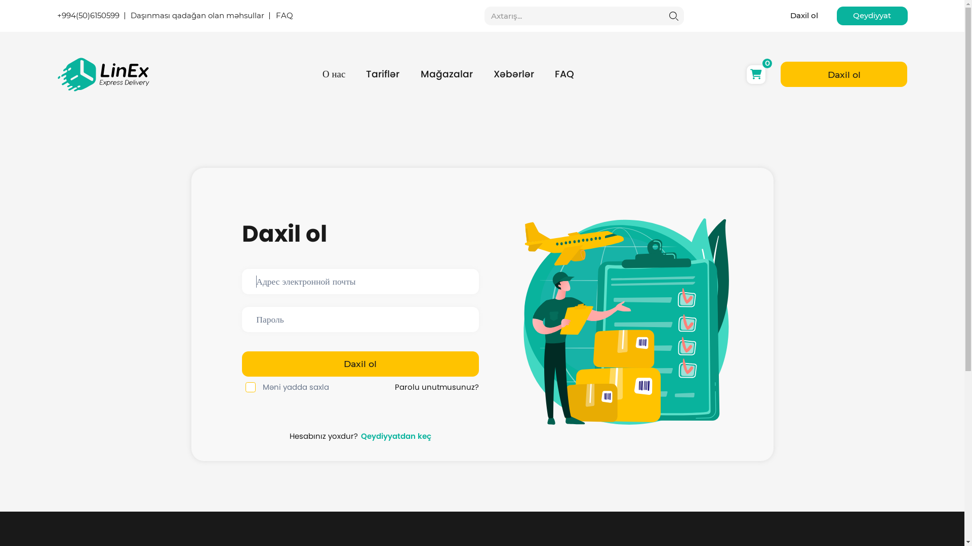 The width and height of the screenshot is (972, 546). Describe the element at coordinates (872, 16) in the screenshot. I see `Qeydiyyat` at that location.